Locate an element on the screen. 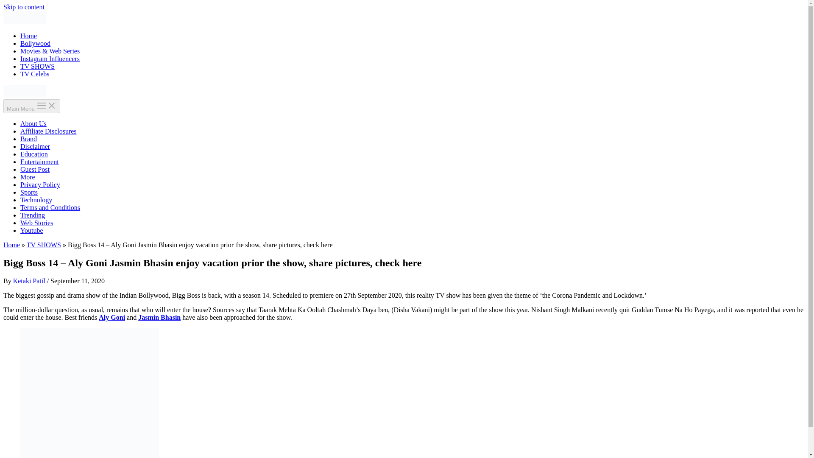 Image resolution: width=814 pixels, height=458 pixels. TV SHOWS is located at coordinates (44, 245).